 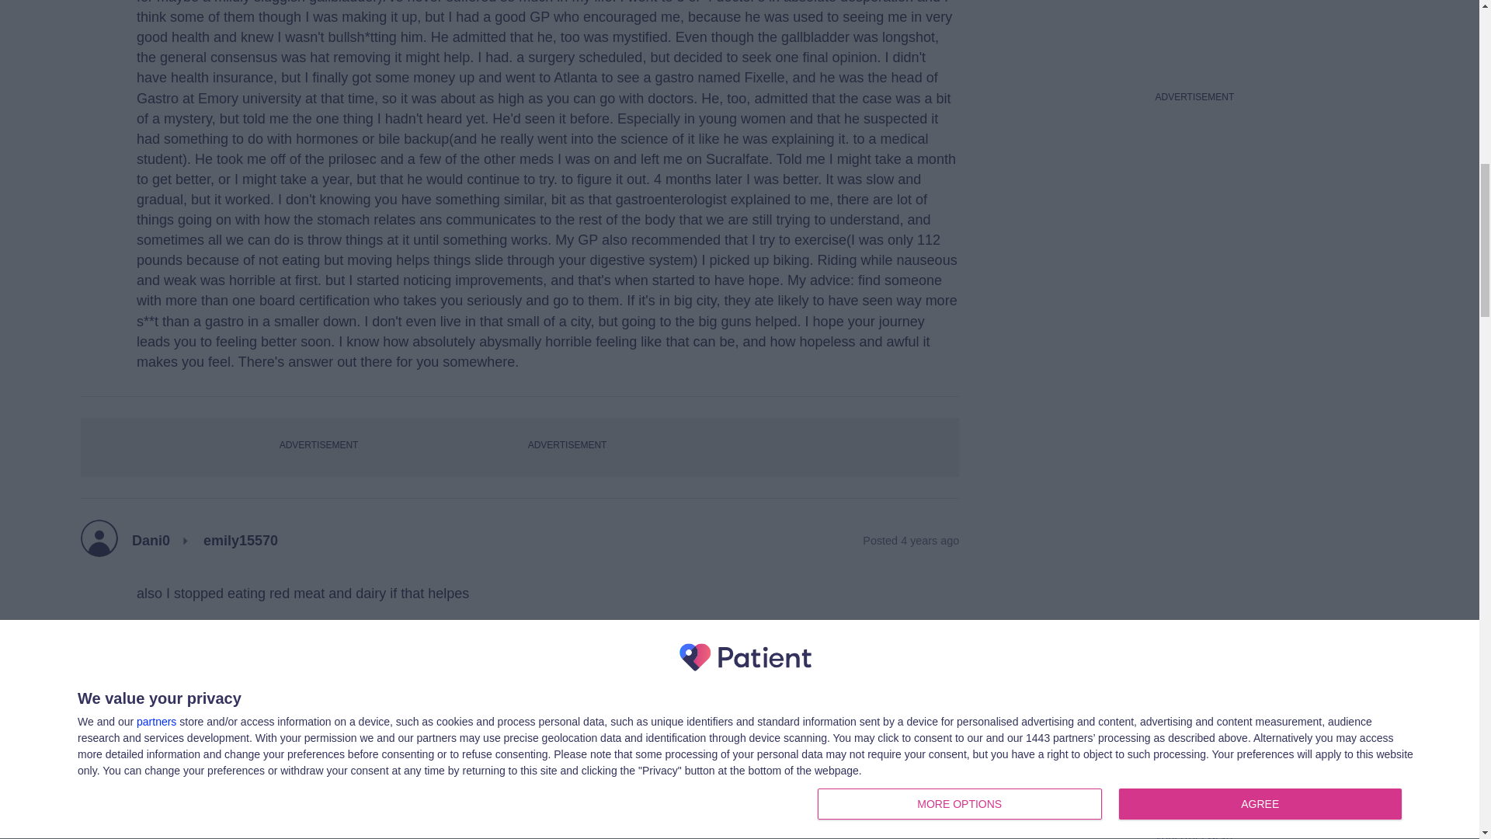 I want to click on Dani0, so click(x=207, y=685).